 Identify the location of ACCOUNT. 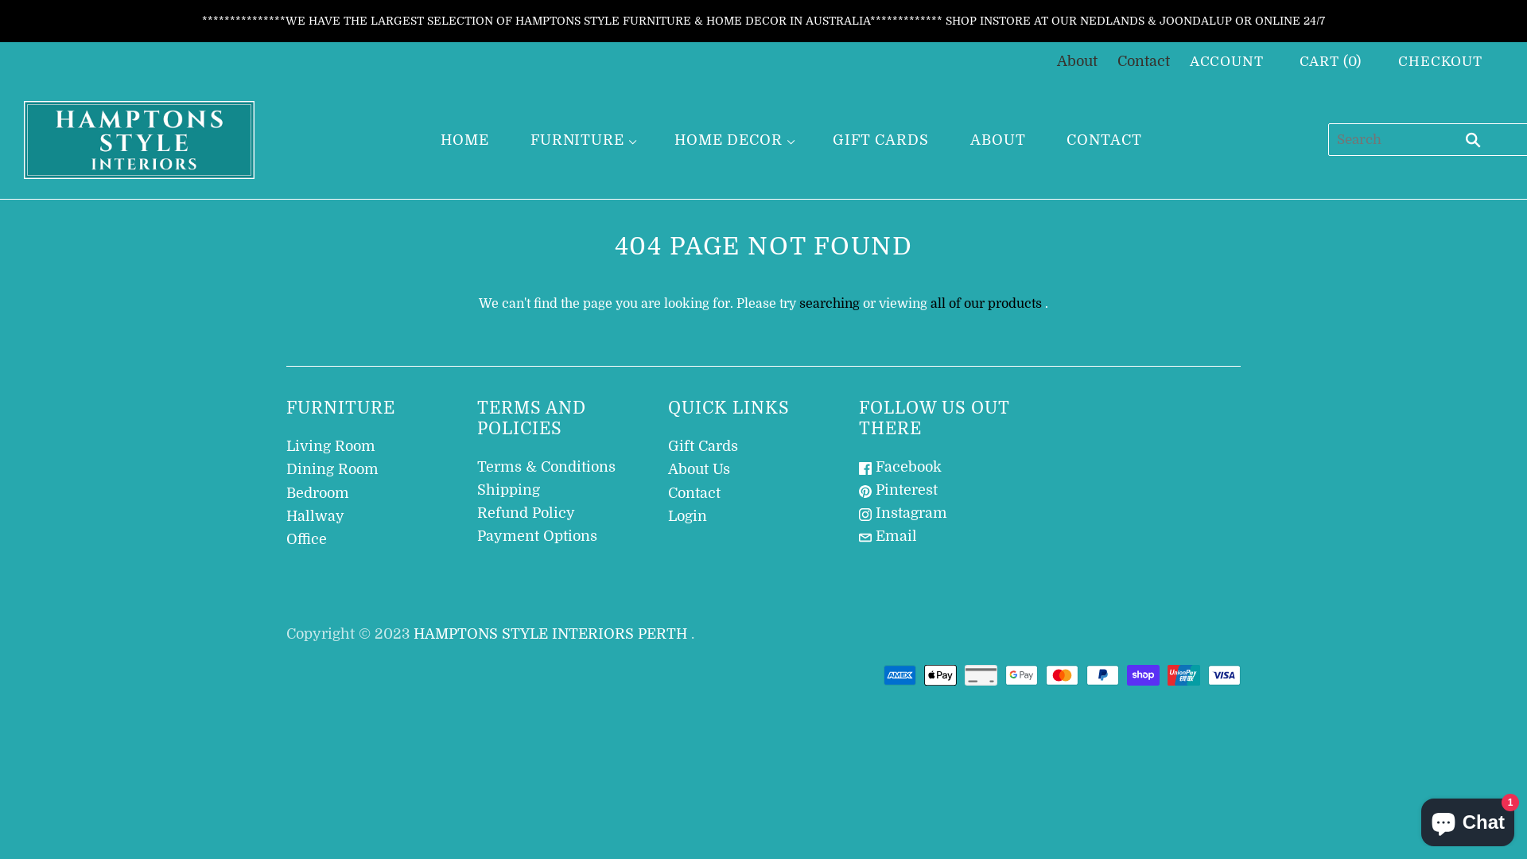
(1226, 62).